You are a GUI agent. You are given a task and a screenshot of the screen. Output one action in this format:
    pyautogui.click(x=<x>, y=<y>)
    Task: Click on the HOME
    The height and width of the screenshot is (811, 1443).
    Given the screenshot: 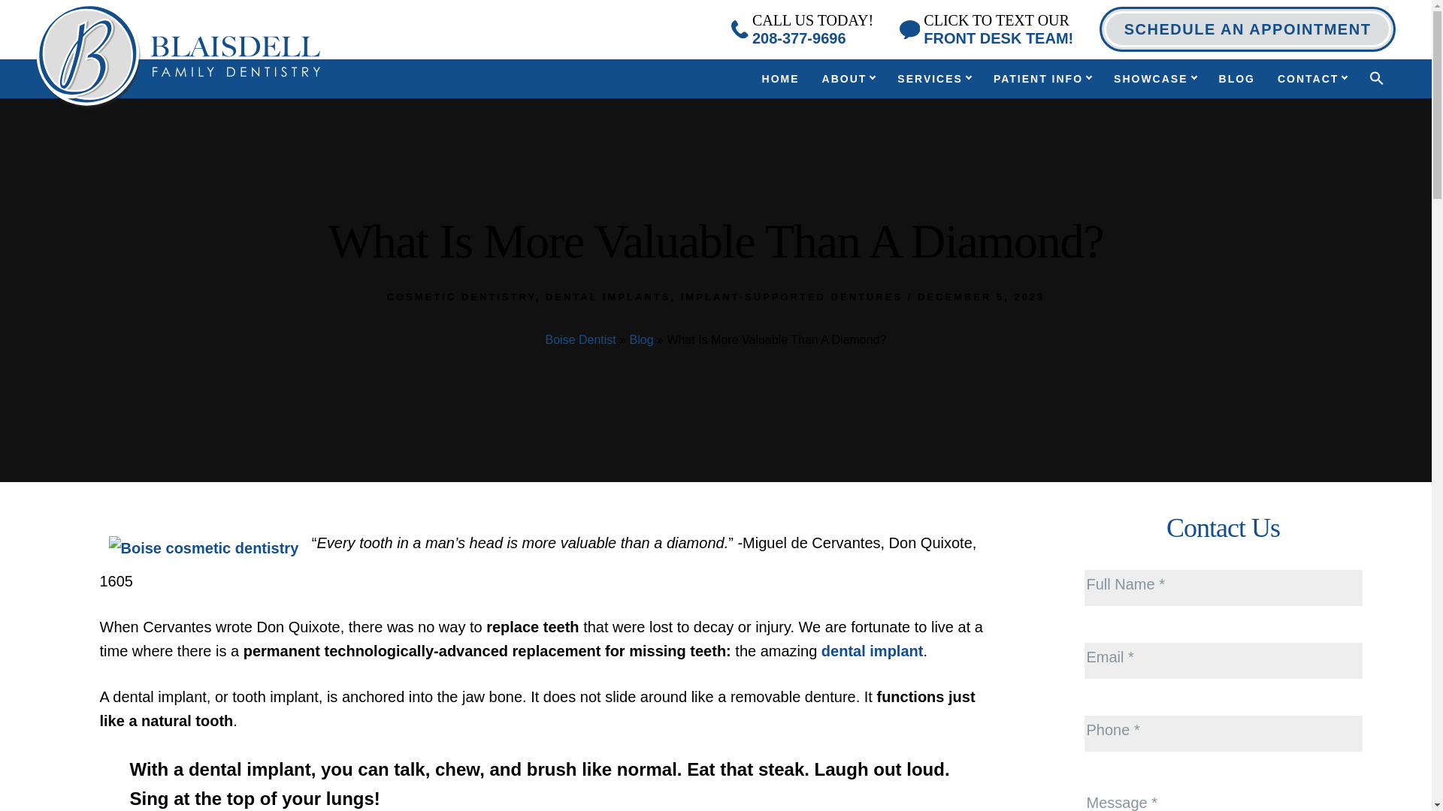 What is the action you would take?
    pyautogui.click(x=203, y=542)
    